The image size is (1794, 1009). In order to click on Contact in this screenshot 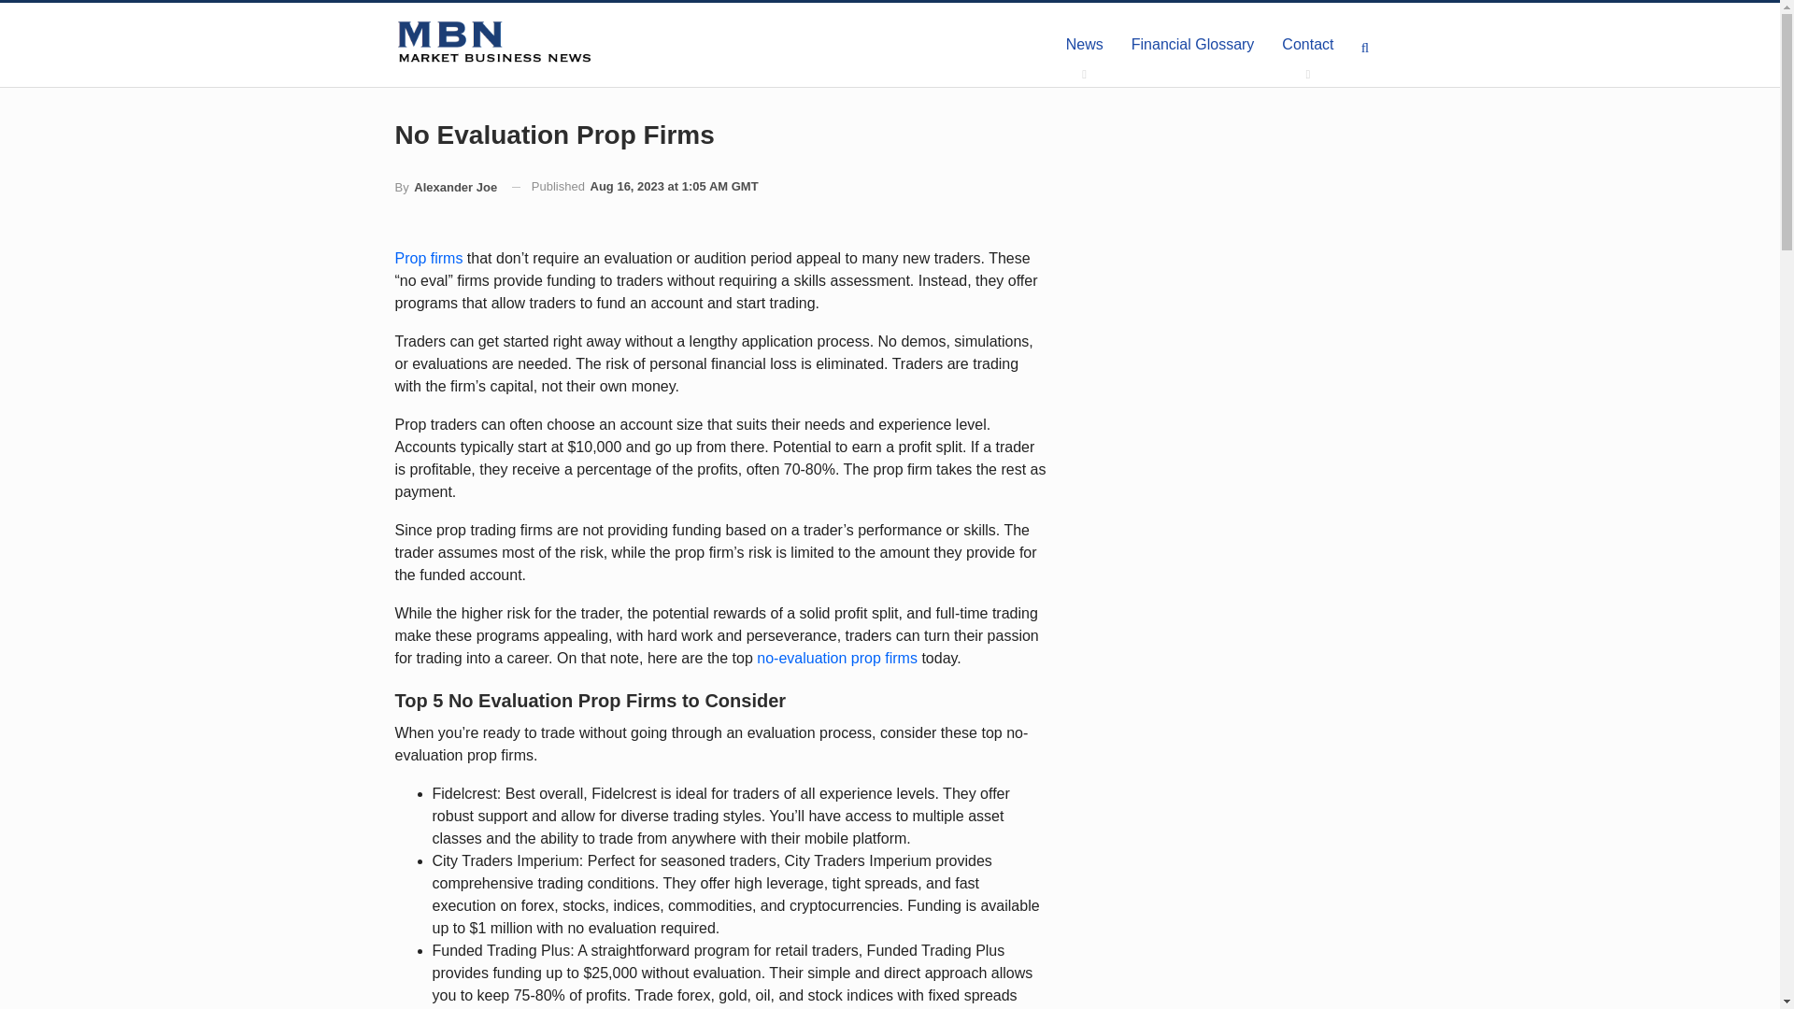, I will do `click(1307, 45)`.